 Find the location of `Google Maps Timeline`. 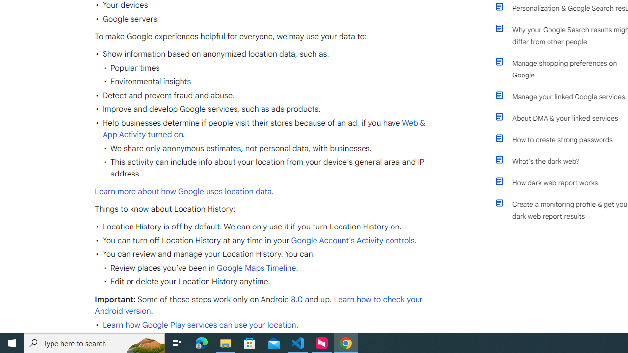

Google Maps Timeline is located at coordinates (256, 268).